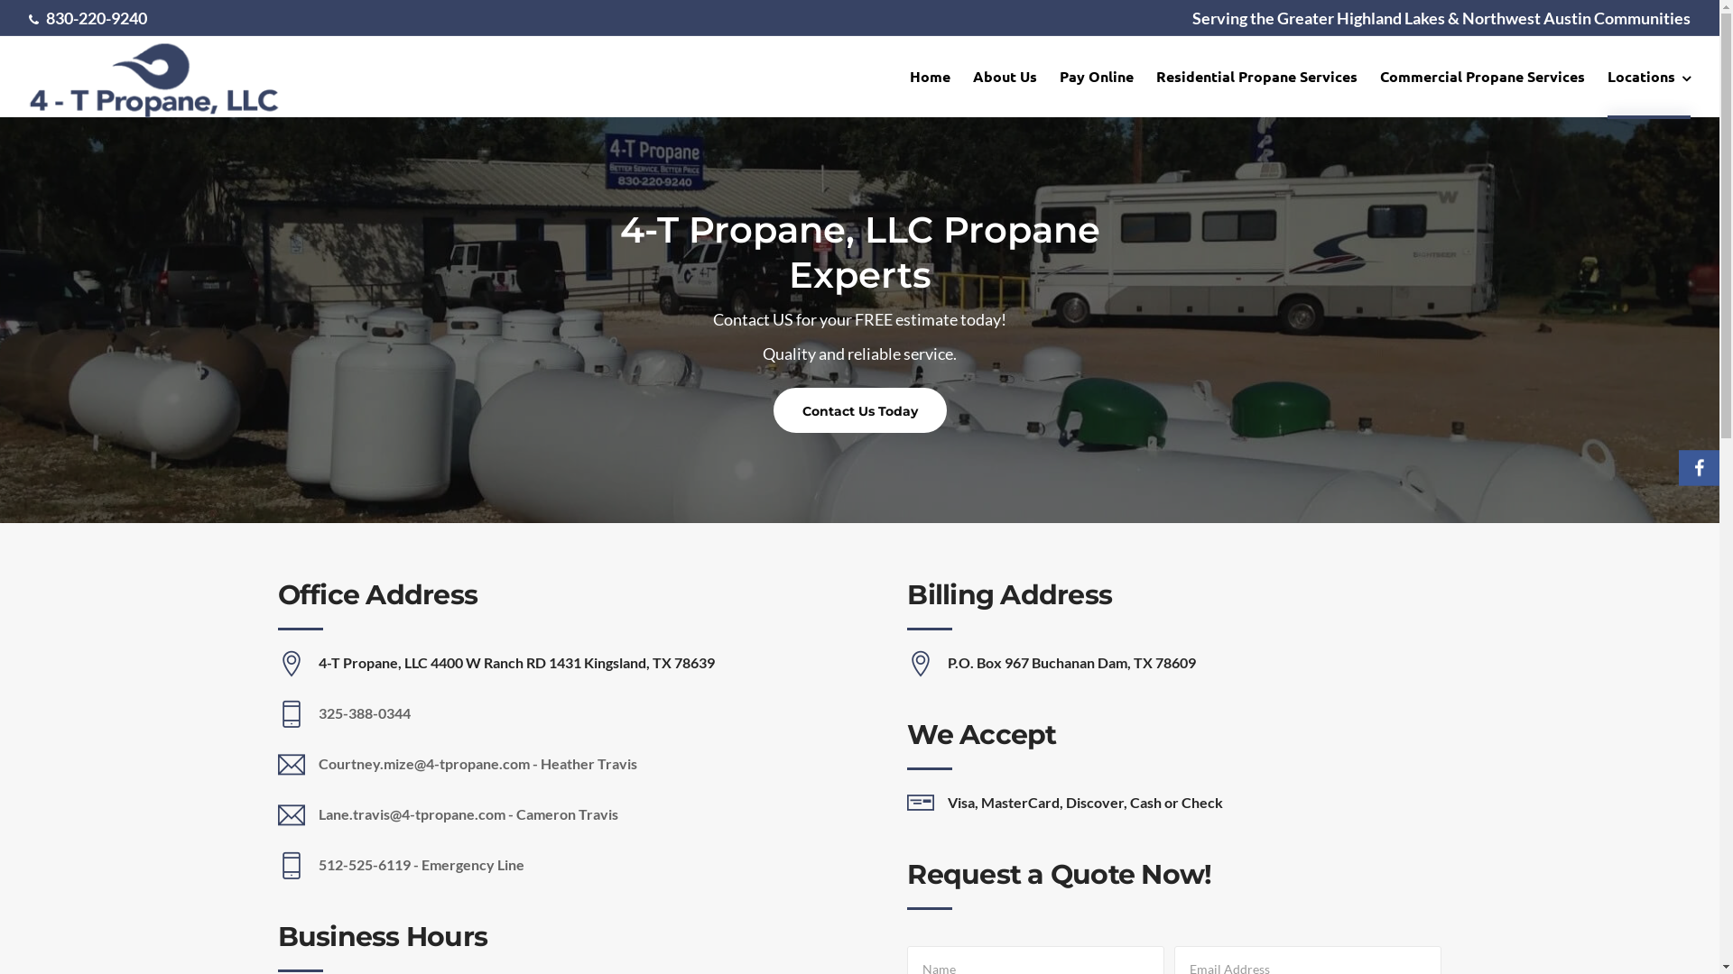  Describe the element at coordinates (1256, 77) in the screenshot. I see `Residential Propane Services` at that location.